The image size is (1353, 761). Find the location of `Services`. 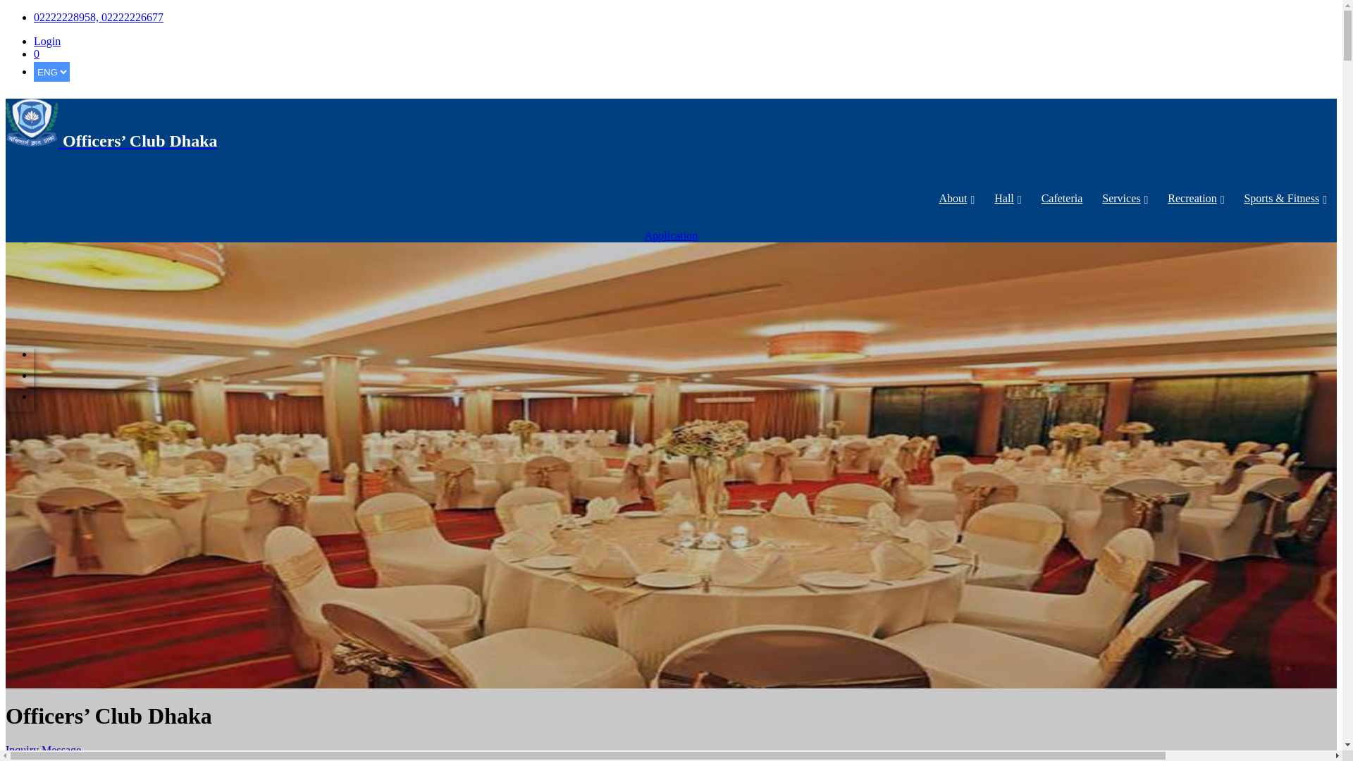

Services is located at coordinates (1125, 199).